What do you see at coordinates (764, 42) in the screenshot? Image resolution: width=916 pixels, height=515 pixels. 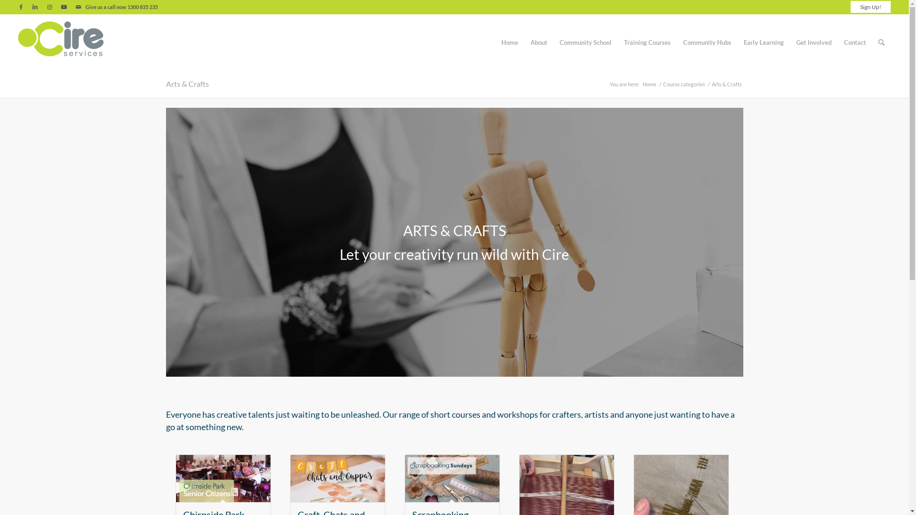 I see `Early Learning` at bounding box center [764, 42].